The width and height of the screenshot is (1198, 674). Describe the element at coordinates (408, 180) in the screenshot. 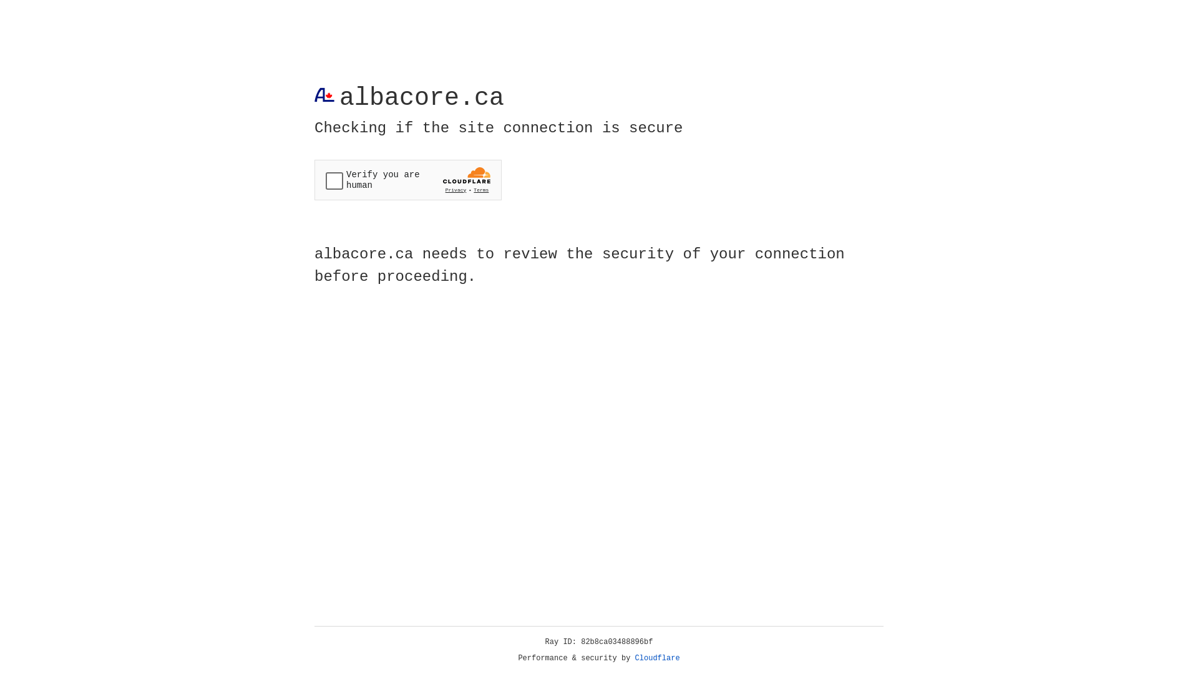

I see `Widget containing a Cloudflare security challenge` at that location.